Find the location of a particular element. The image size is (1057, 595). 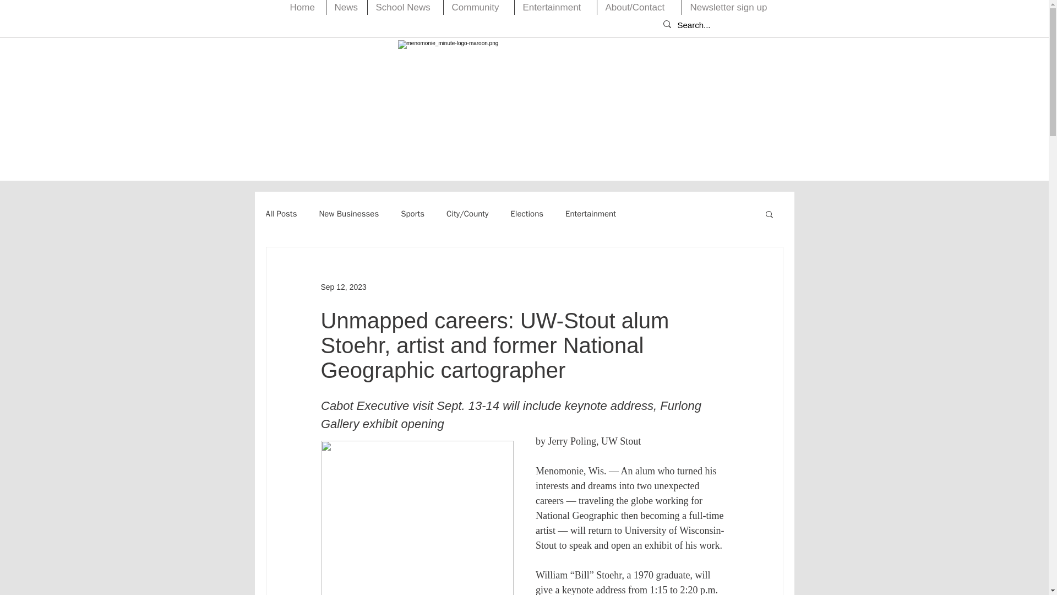

Sep 12, 2023 is located at coordinates (342, 286).